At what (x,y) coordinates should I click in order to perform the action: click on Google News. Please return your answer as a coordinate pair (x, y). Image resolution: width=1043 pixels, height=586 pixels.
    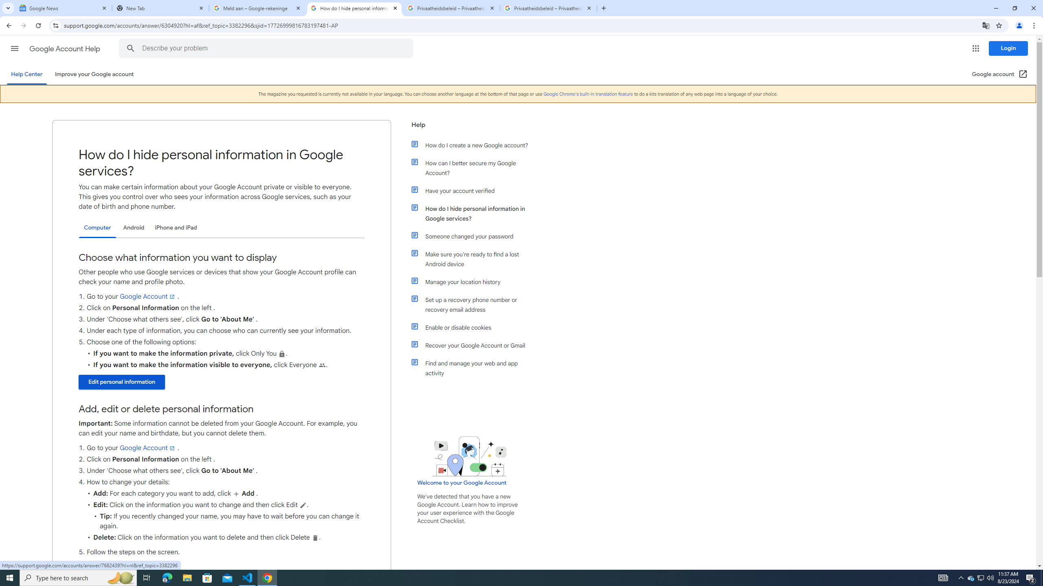
    Looking at the image, I should click on (64, 8).